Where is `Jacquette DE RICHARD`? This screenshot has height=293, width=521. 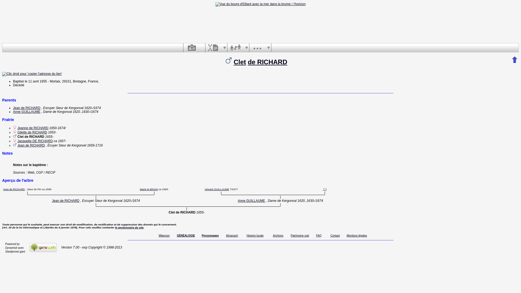 Jacquette DE RICHARD is located at coordinates (35, 141).